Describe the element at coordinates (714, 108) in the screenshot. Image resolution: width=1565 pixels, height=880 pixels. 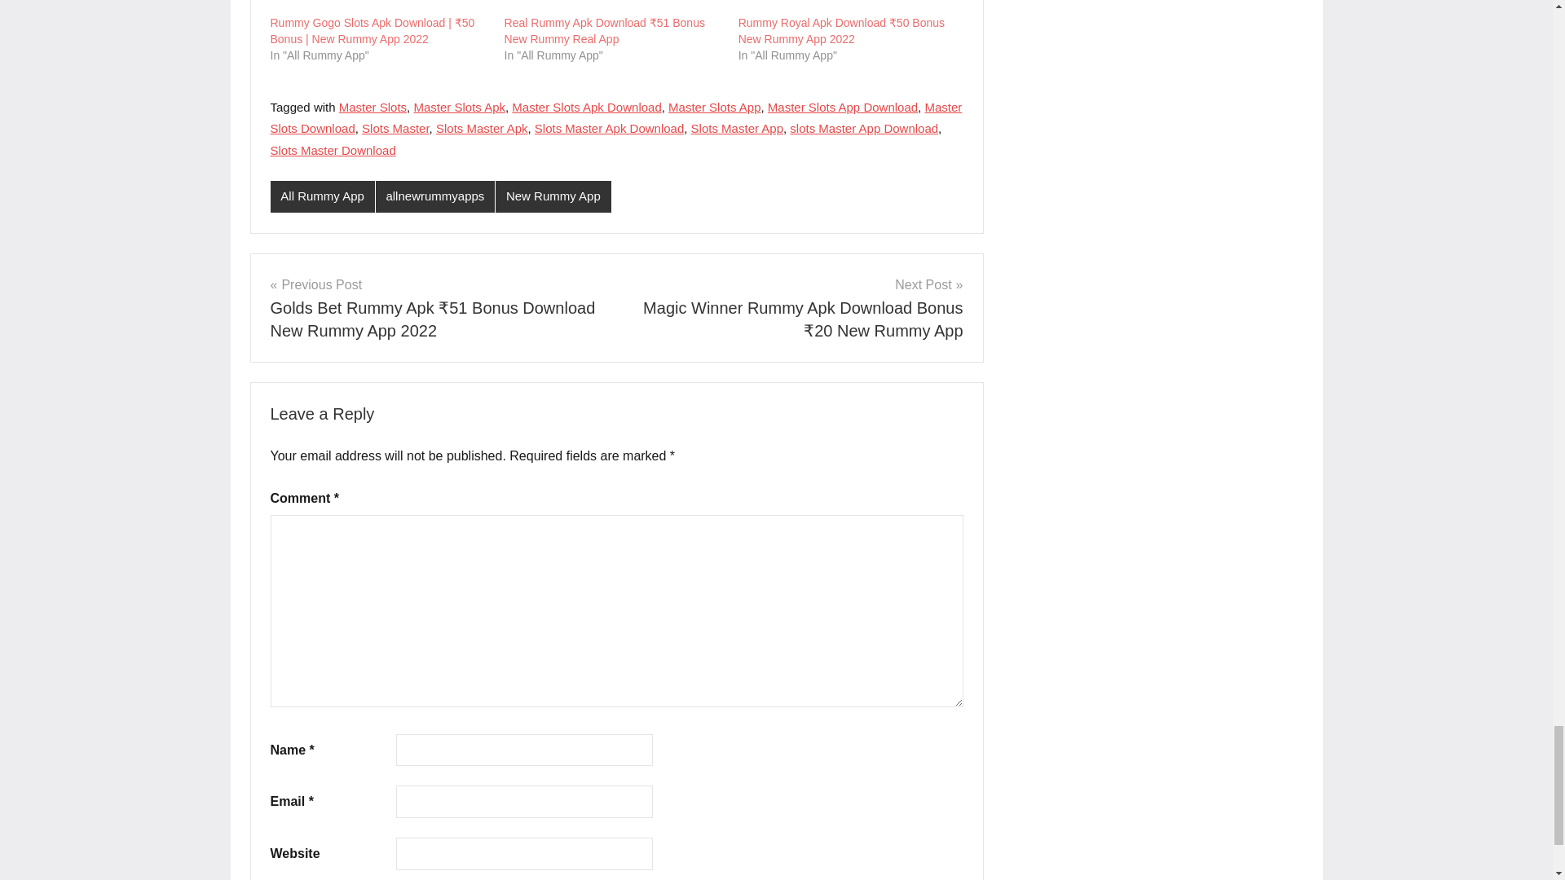
I see `Master Slots App` at that location.